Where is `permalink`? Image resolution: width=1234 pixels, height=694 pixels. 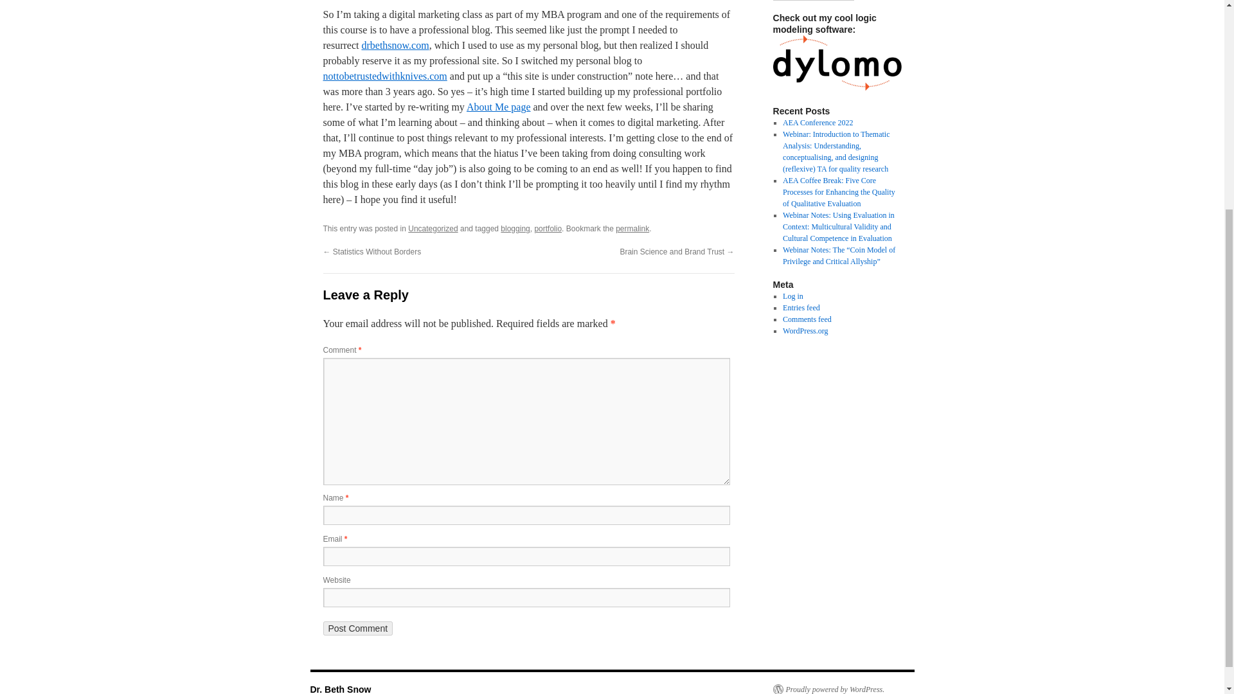 permalink is located at coordinates (632, 228).